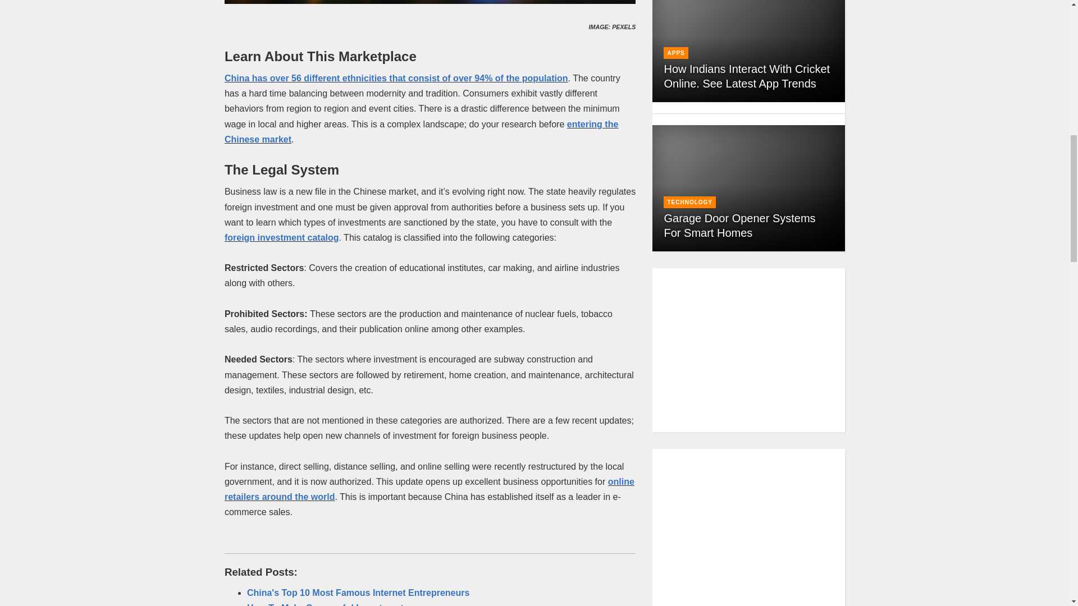  Describe the element at coordinates (327, 604) in the screenshot. I see `How To Make Successful Investments` at that location.